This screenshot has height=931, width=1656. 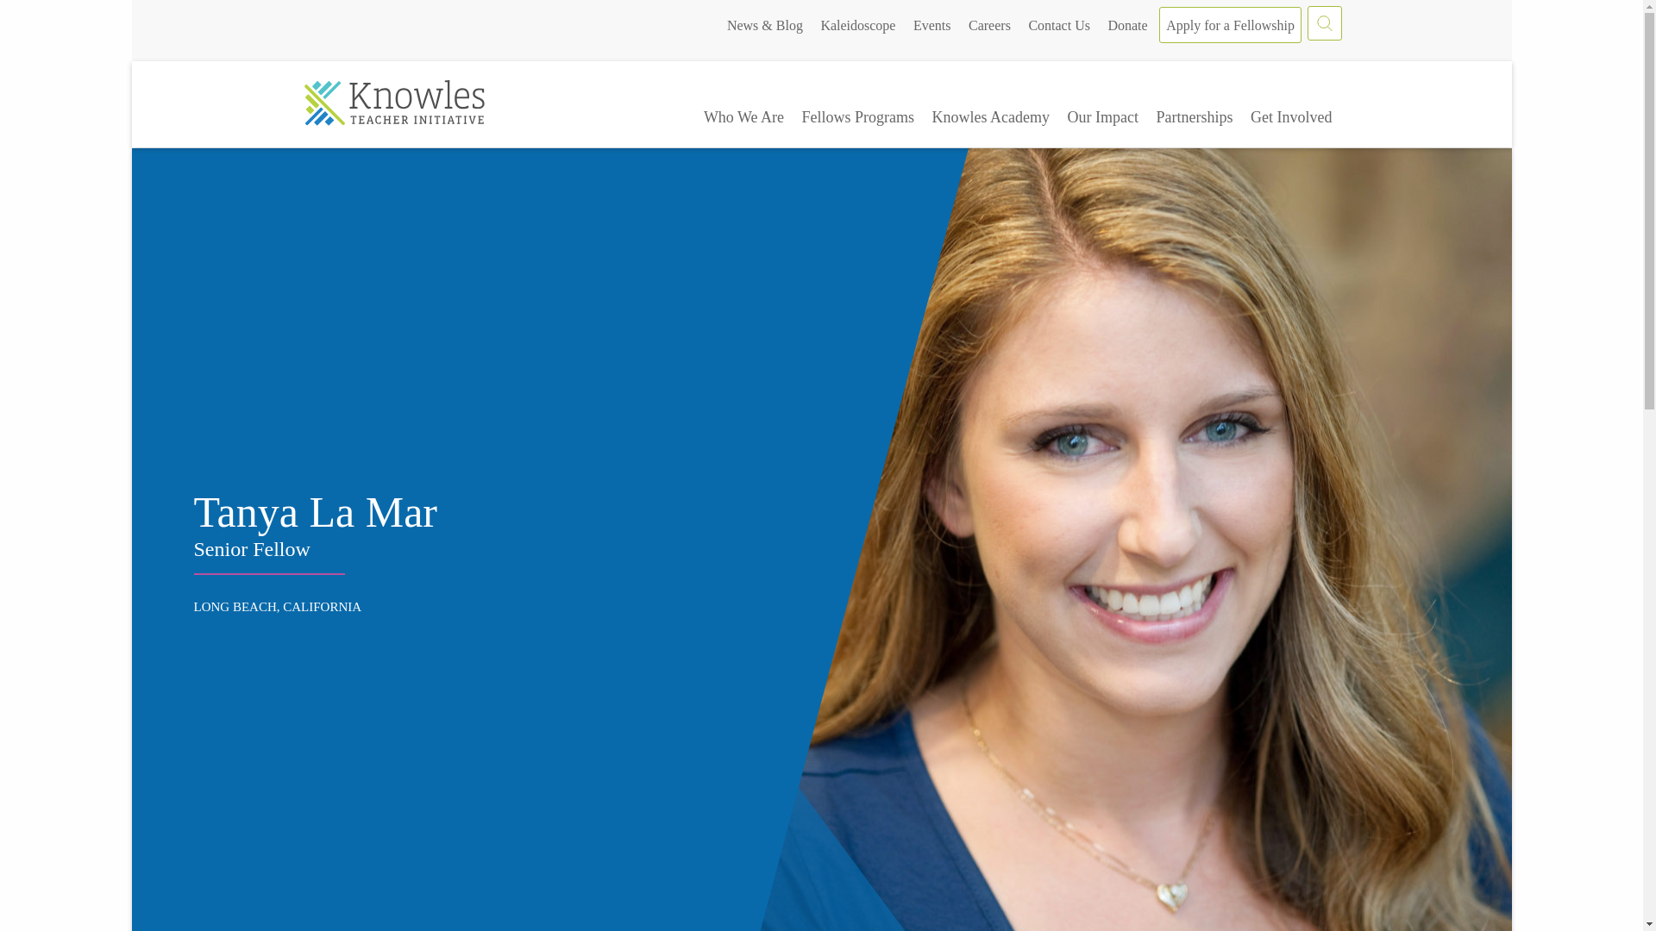 What do you see at coordinates (857, 24) in the screenshot?
I see `Kaleidoscope` at bounding box center [857, 24].